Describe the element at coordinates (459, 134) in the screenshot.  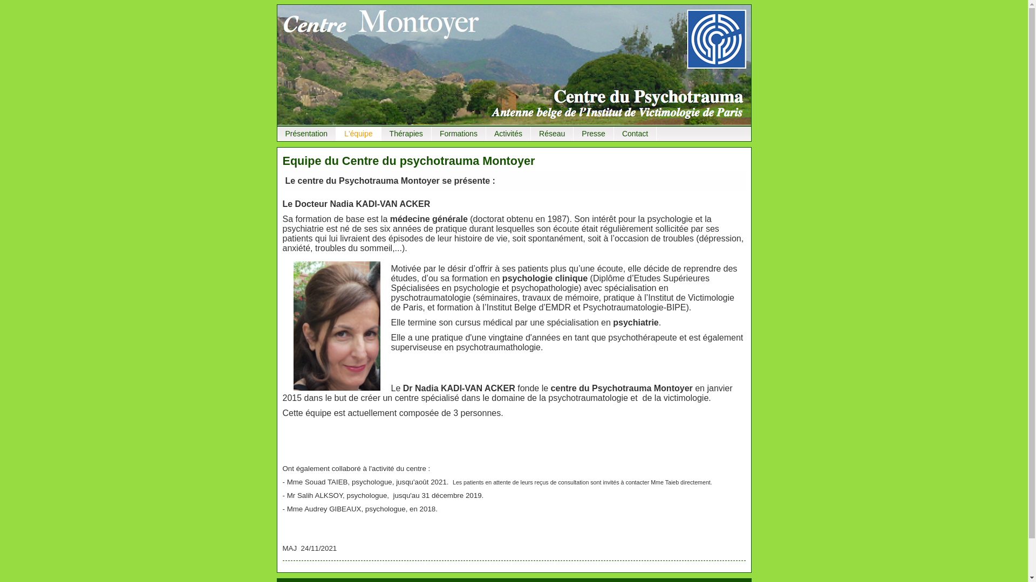
I see `Formations` at that location.